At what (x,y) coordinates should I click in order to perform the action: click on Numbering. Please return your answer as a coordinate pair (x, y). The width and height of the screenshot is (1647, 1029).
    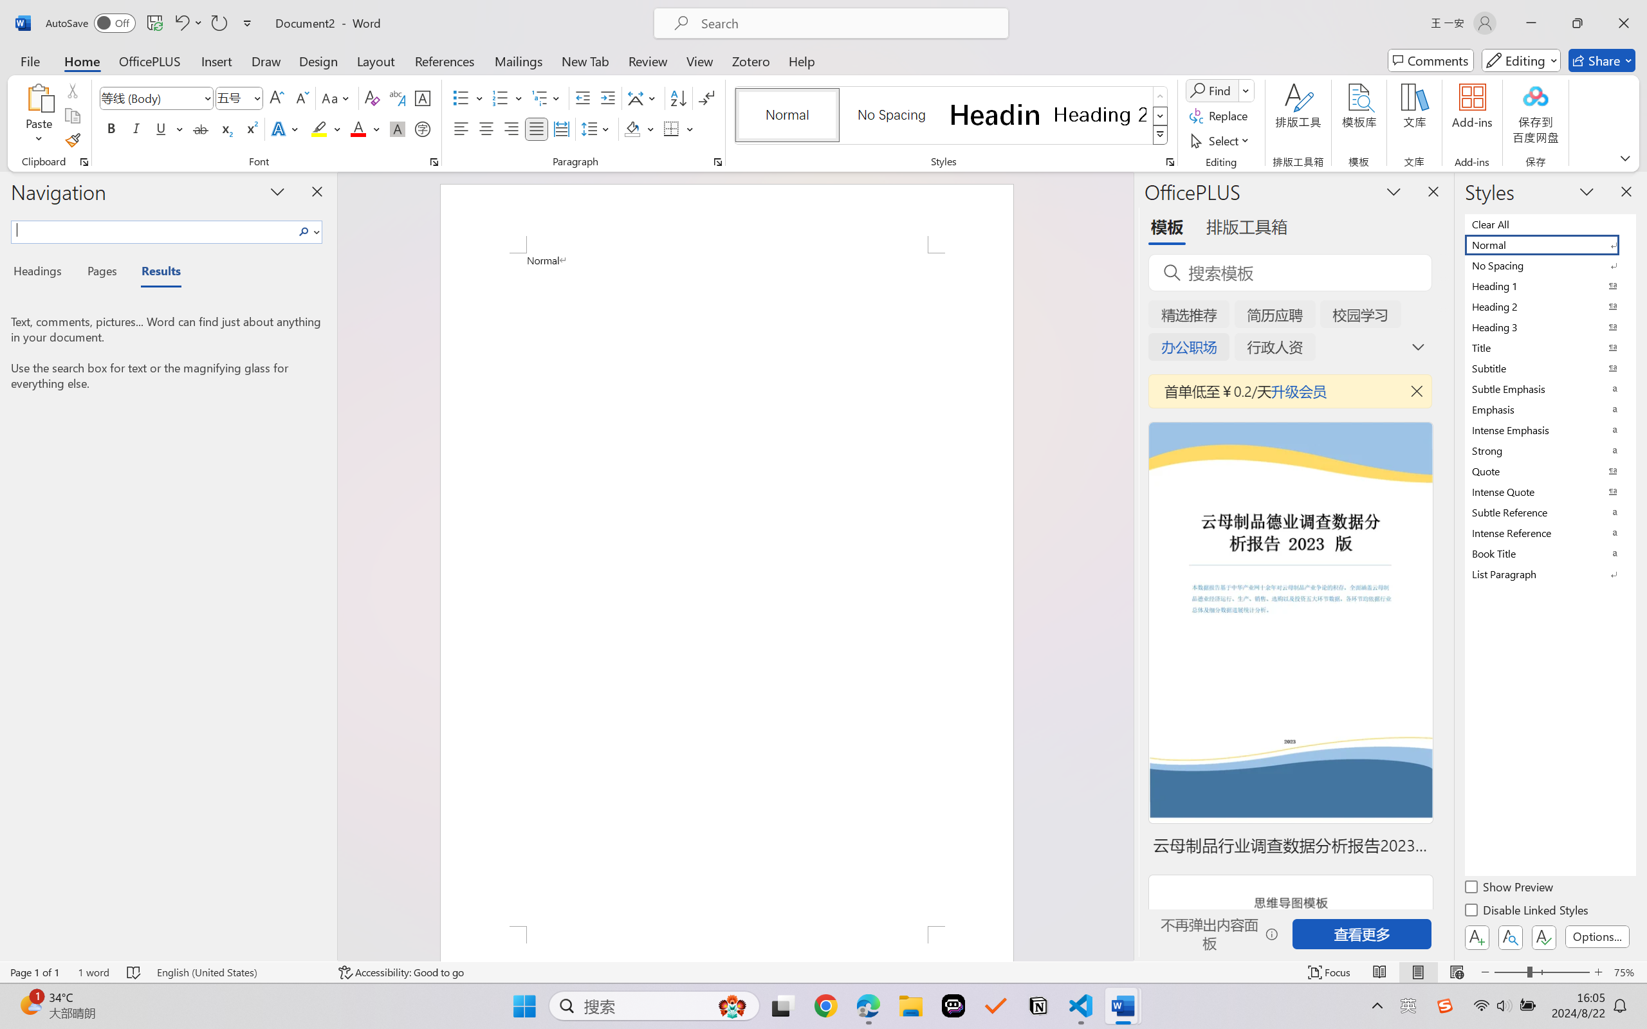
    Looking at the image, I should click on (501, 98).